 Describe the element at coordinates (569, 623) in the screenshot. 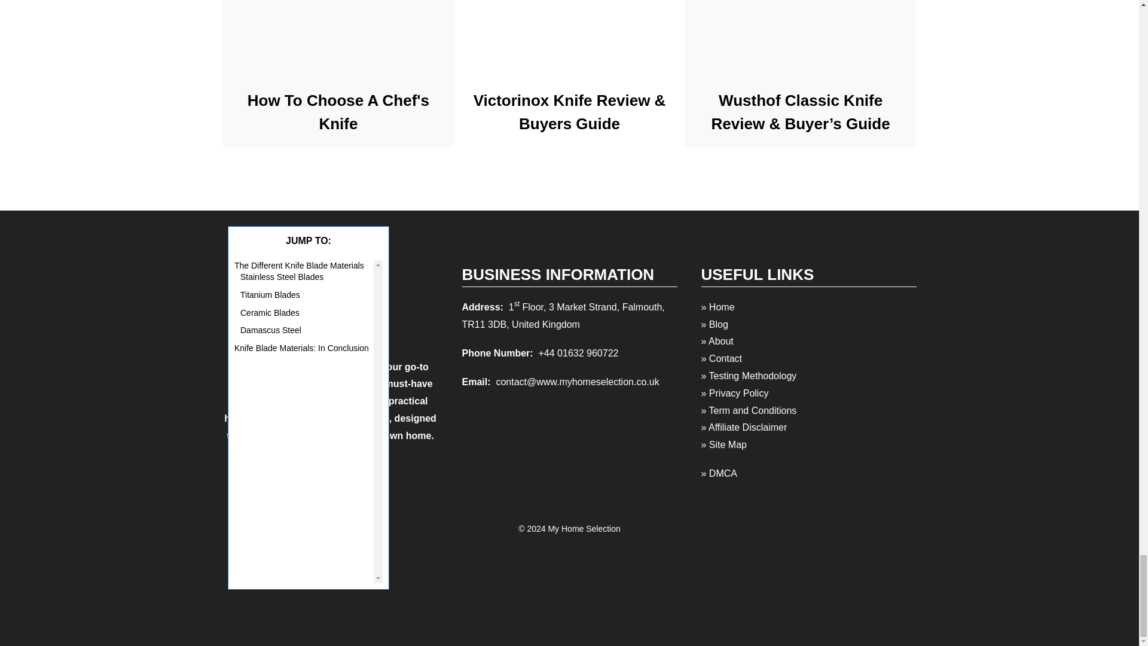

I see `Content Protection by DMCA.com` at that location.